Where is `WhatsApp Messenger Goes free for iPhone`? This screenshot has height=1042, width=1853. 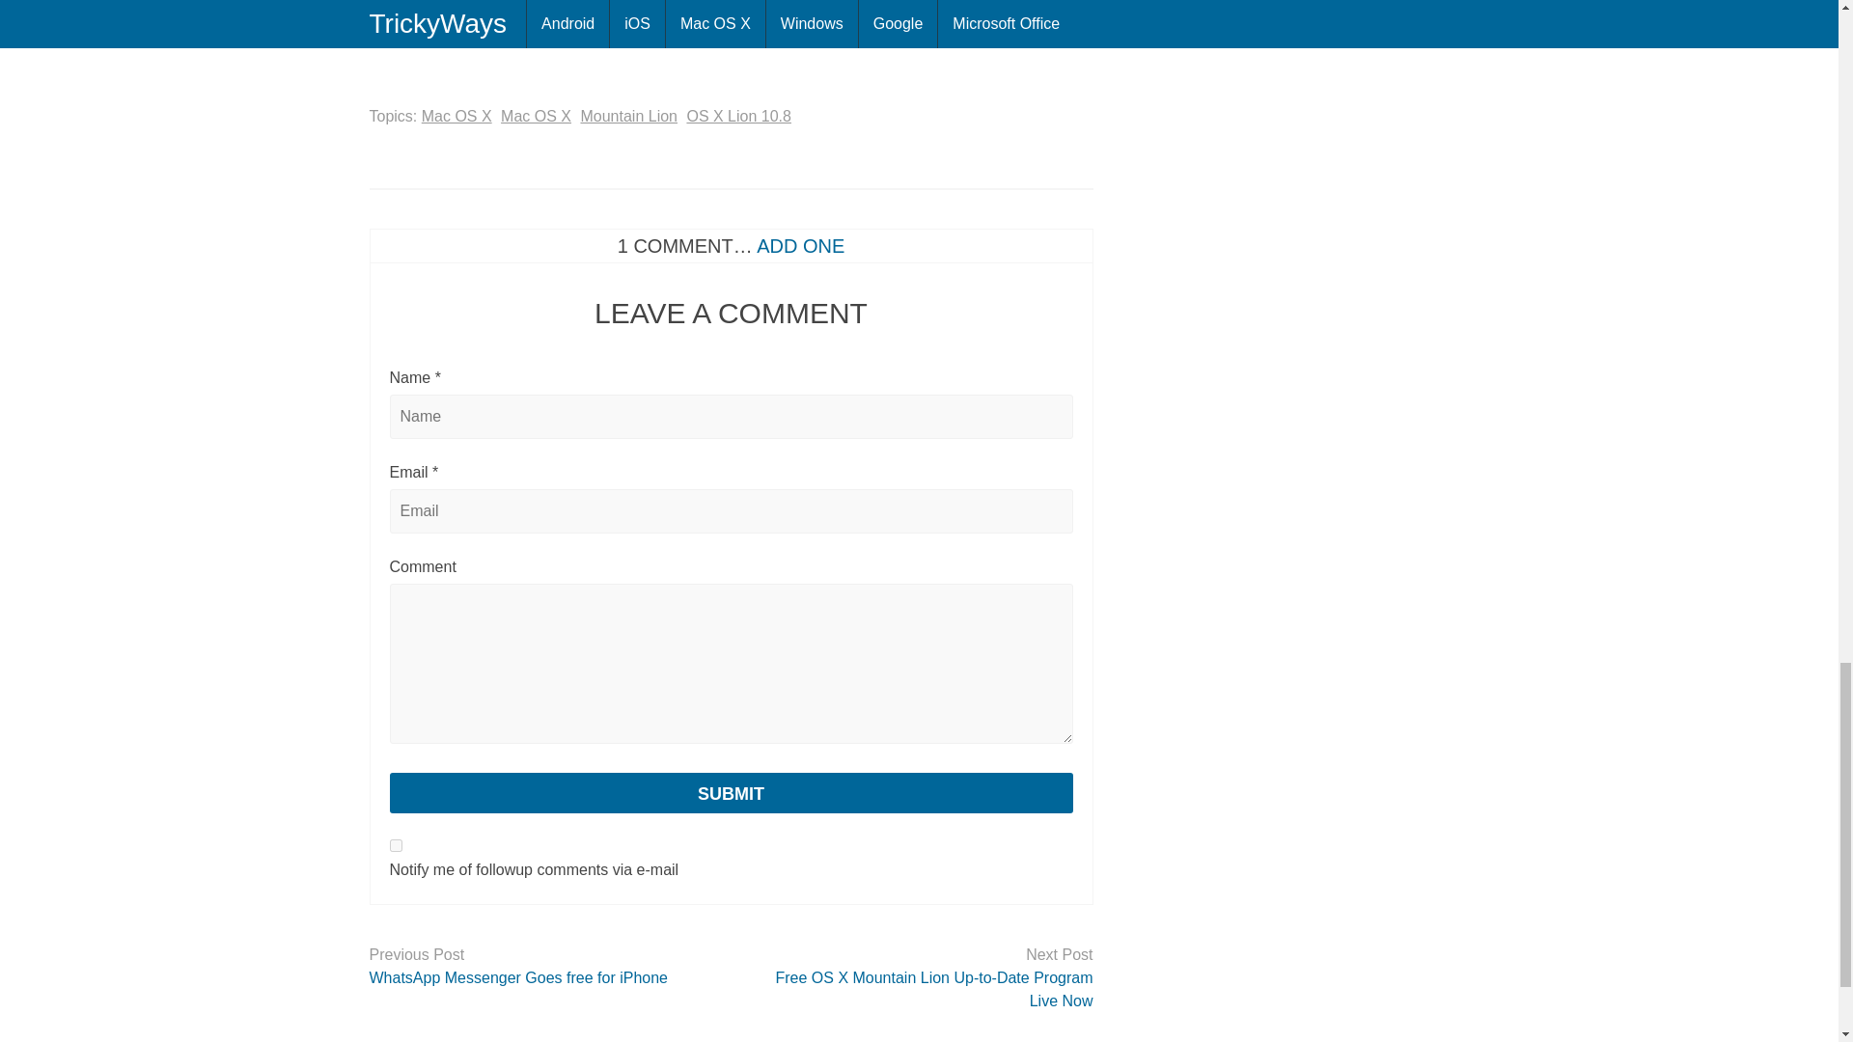 WhatsApp Messenger Goes free for iPhone is located at coordinates (542, 978).